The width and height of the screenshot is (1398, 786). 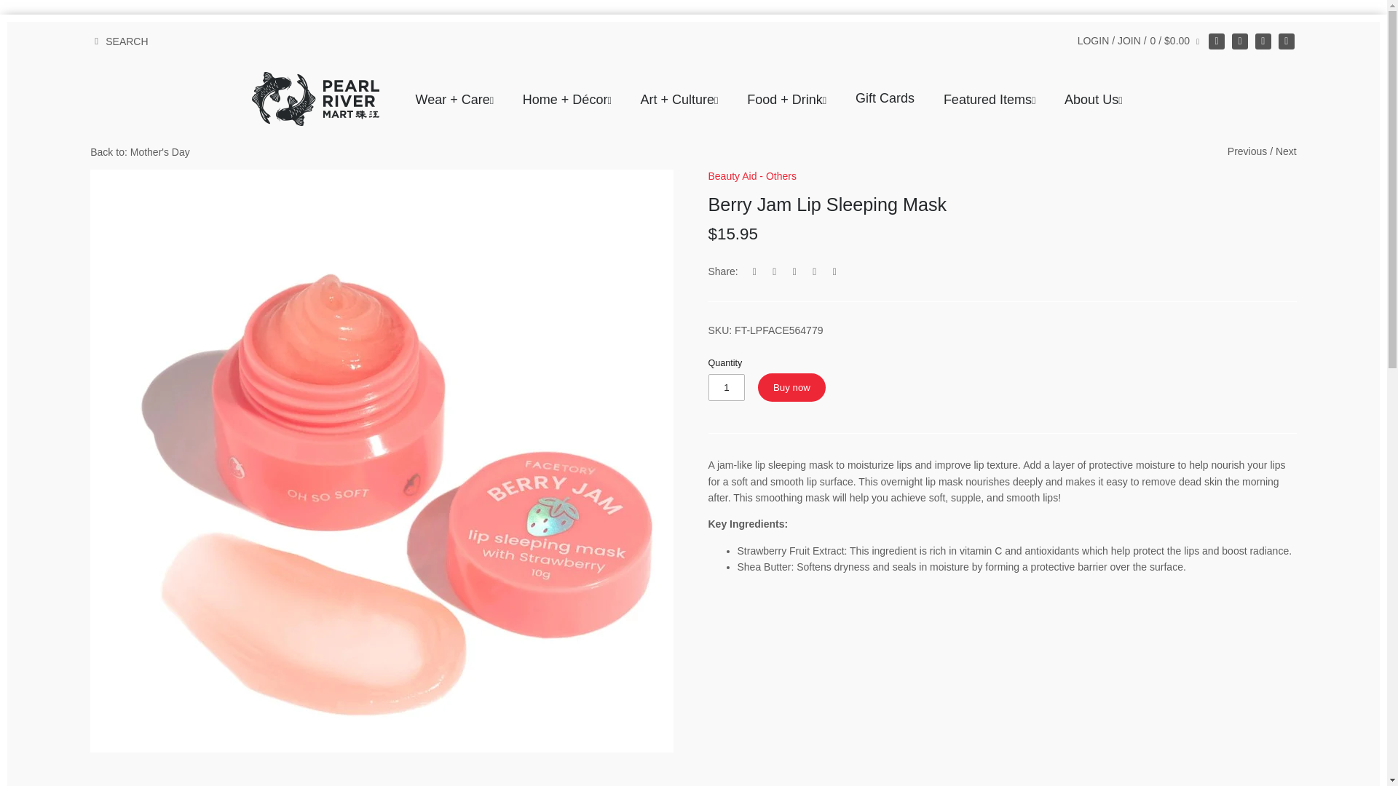 What do you see at coordinates (1216, 41) in the screenshot?
I see `Facebook` at bounding box center [1216, 41].